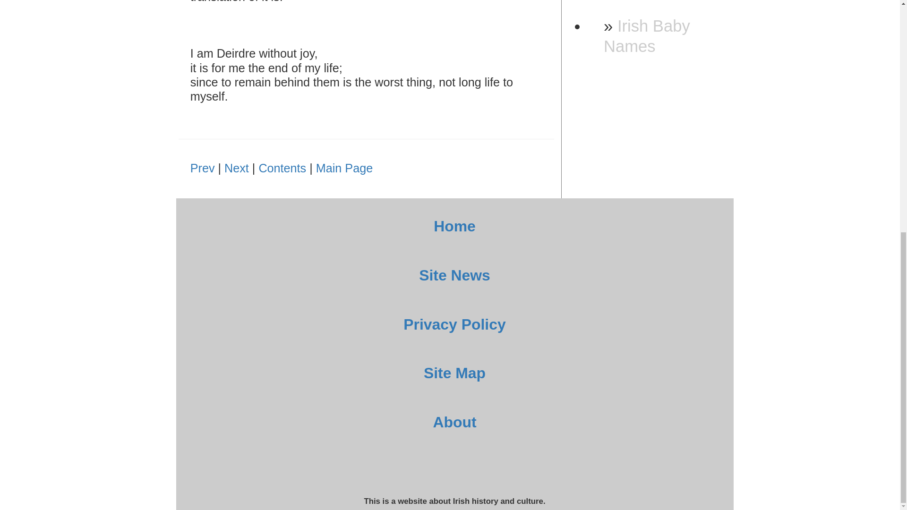 This screenshot has width=907, height=510. Describe the element at coordinates (454, 275) in the screenshot. I see `Site News` at that location.